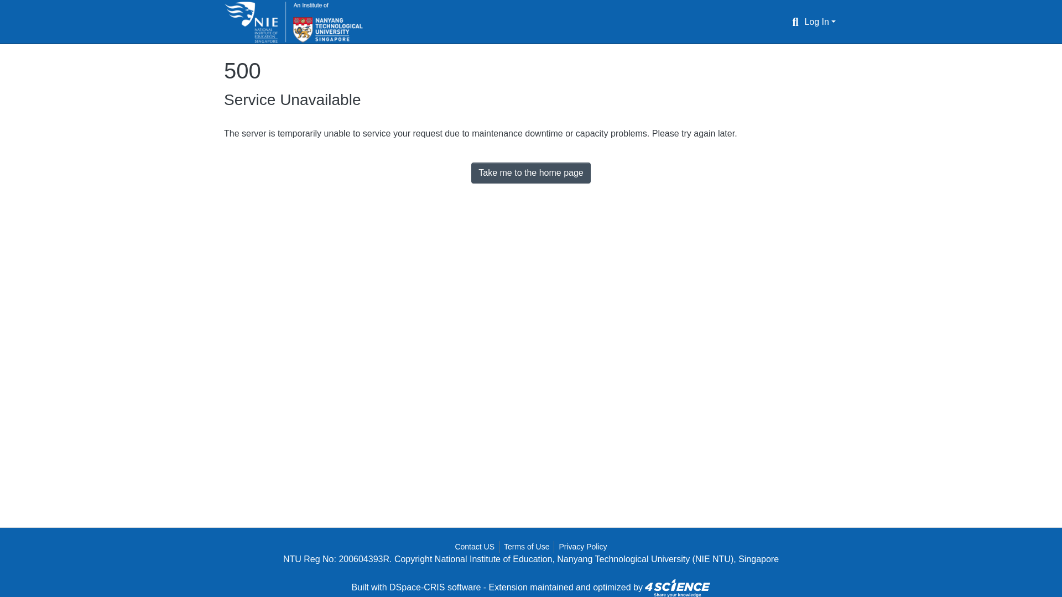 The height and width of the screenshot is (597, 1062). What do you see at coordinates (435, 587) in the screenshot?
I see `DSpace-CRIS software` at bounding box center [435, 587].